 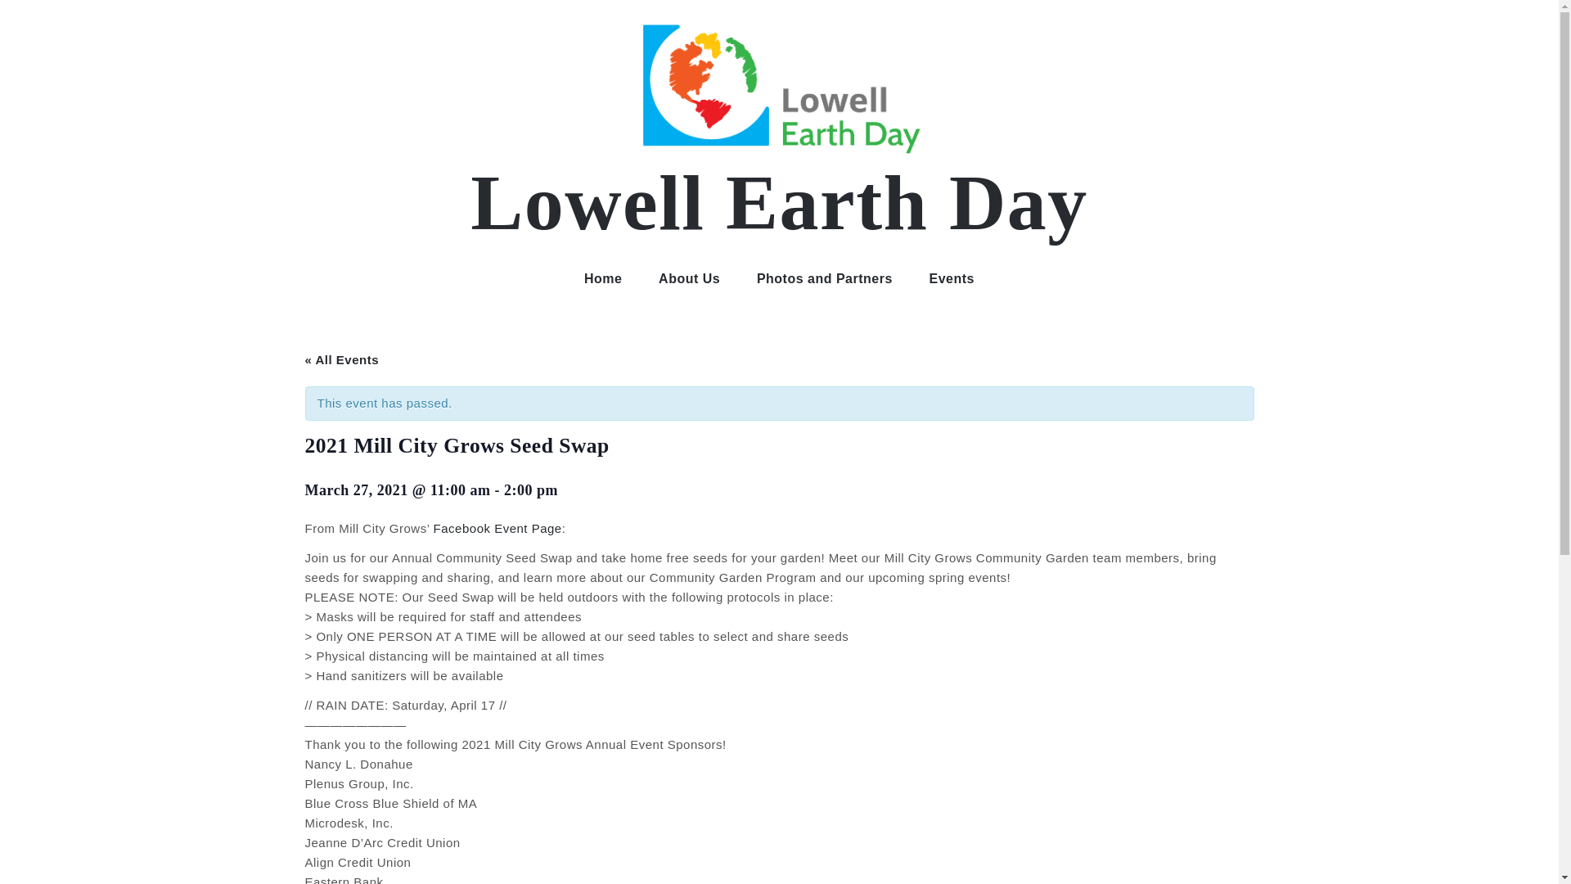 I want to click on Events, so click(x=952, y=278).